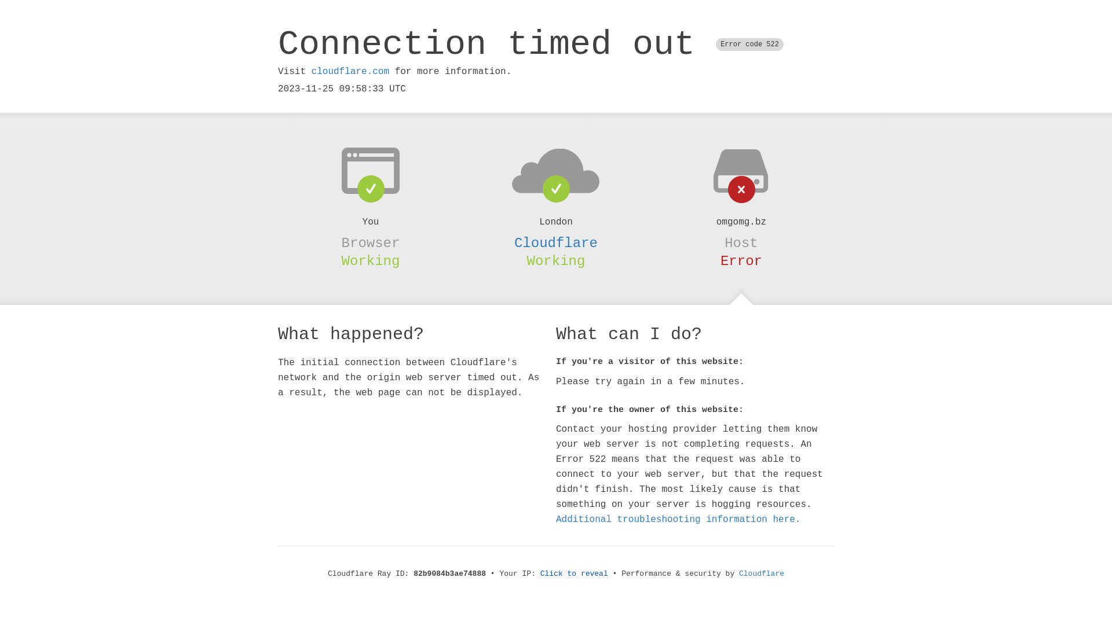  Describe the element at coordinates (575, 574) in the screenshot. I see `Click to reveal` at that location.